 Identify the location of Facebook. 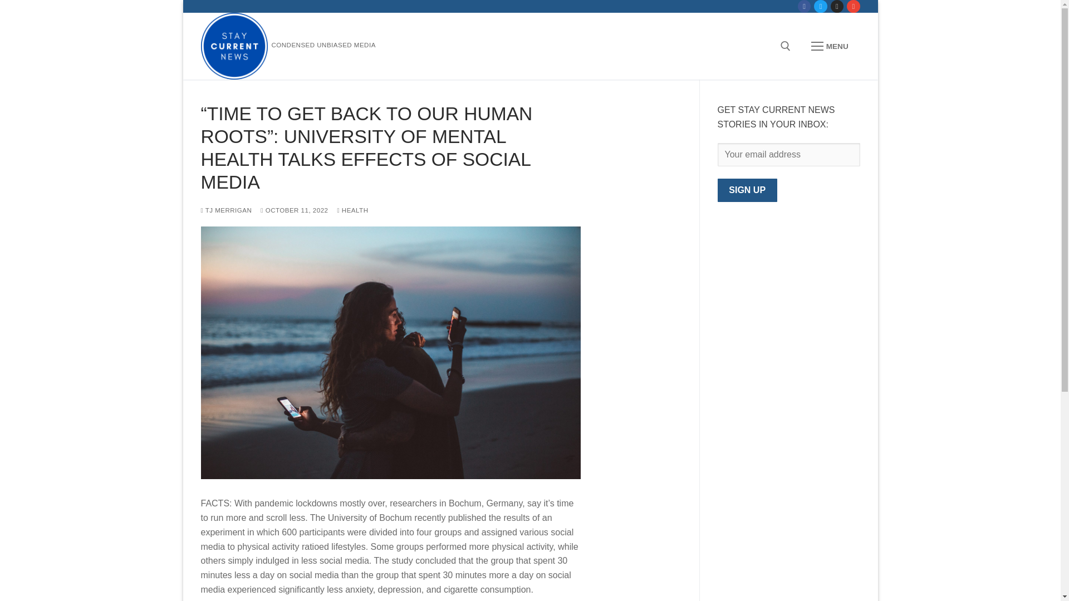
(804, 7).